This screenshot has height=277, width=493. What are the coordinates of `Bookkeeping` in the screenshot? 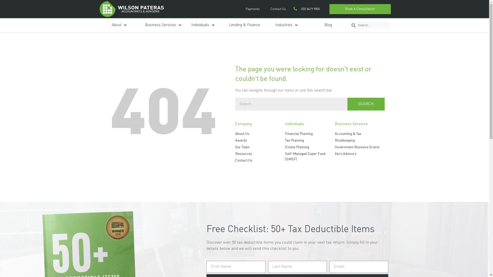 It's located at (360, 141).